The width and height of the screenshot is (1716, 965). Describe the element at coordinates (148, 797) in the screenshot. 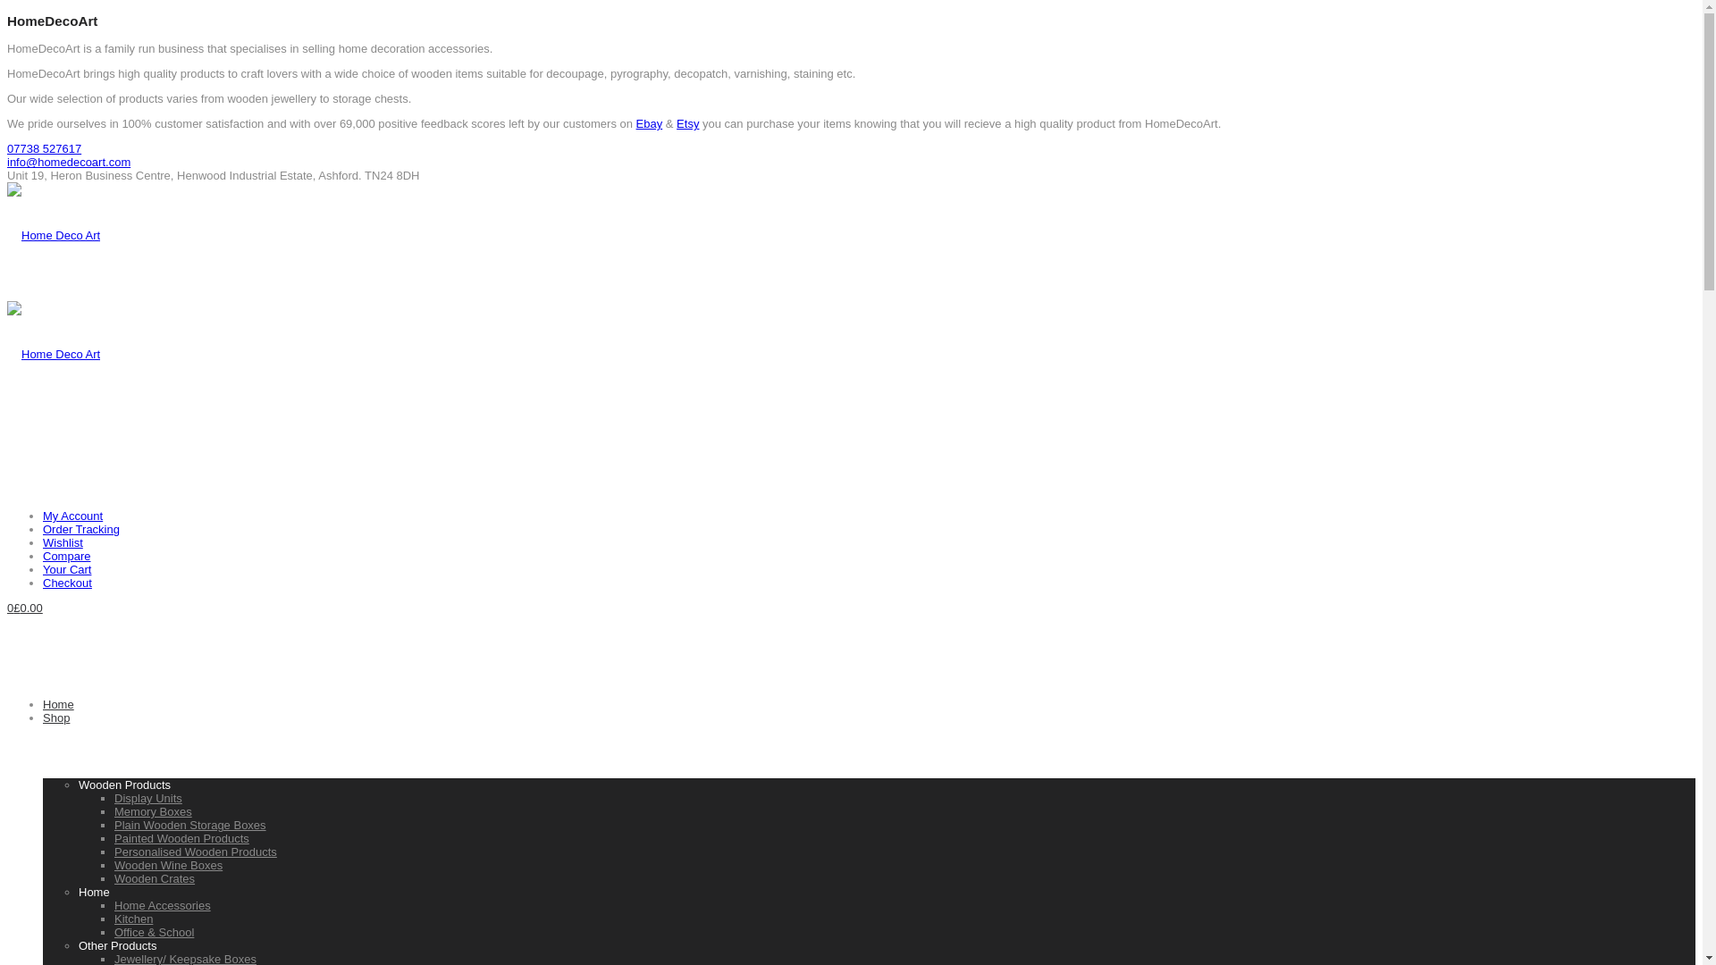

I see `Display Units` at that location.